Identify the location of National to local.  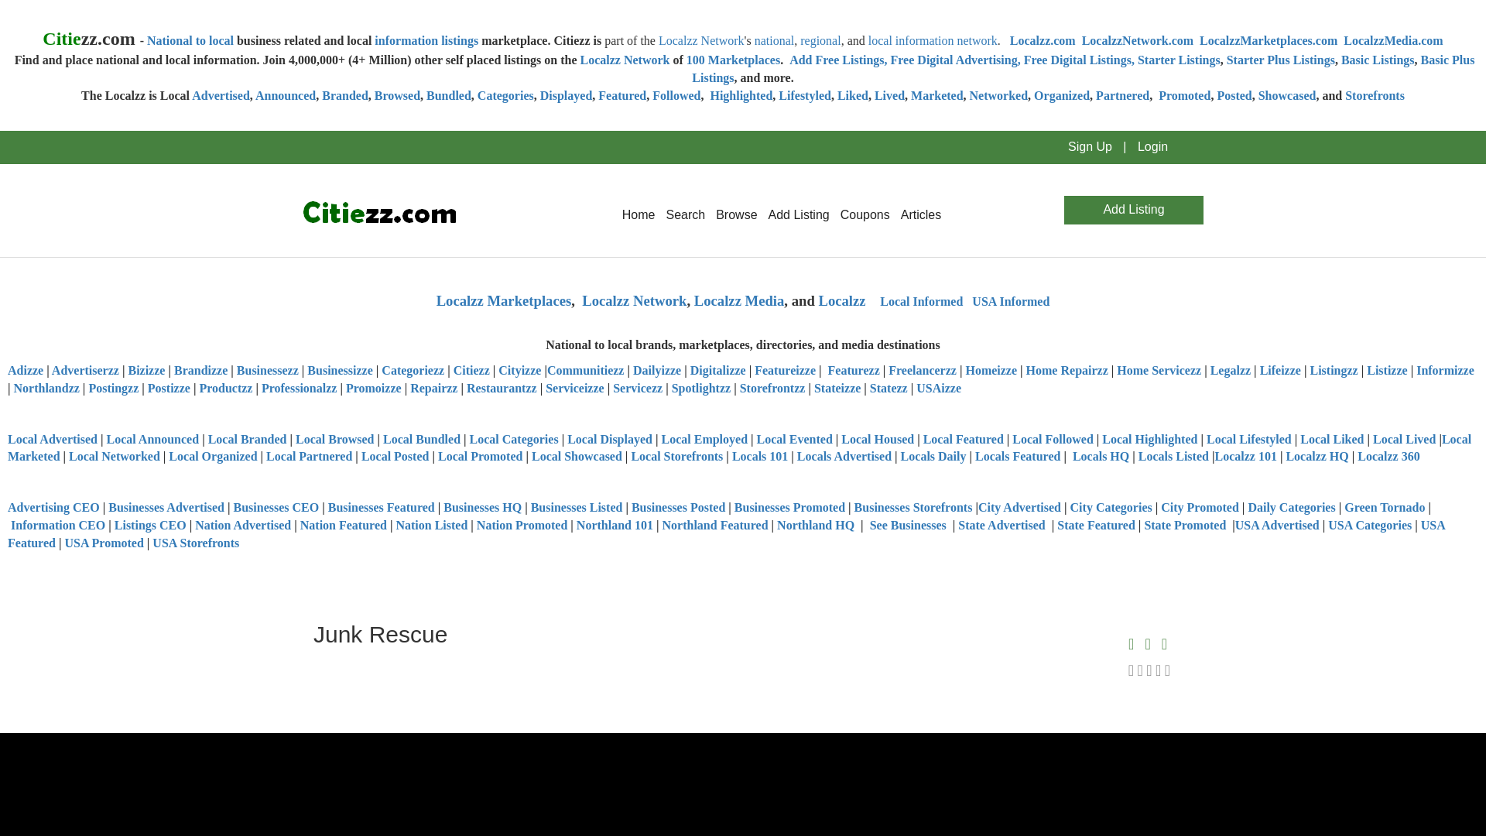
(190, 40).